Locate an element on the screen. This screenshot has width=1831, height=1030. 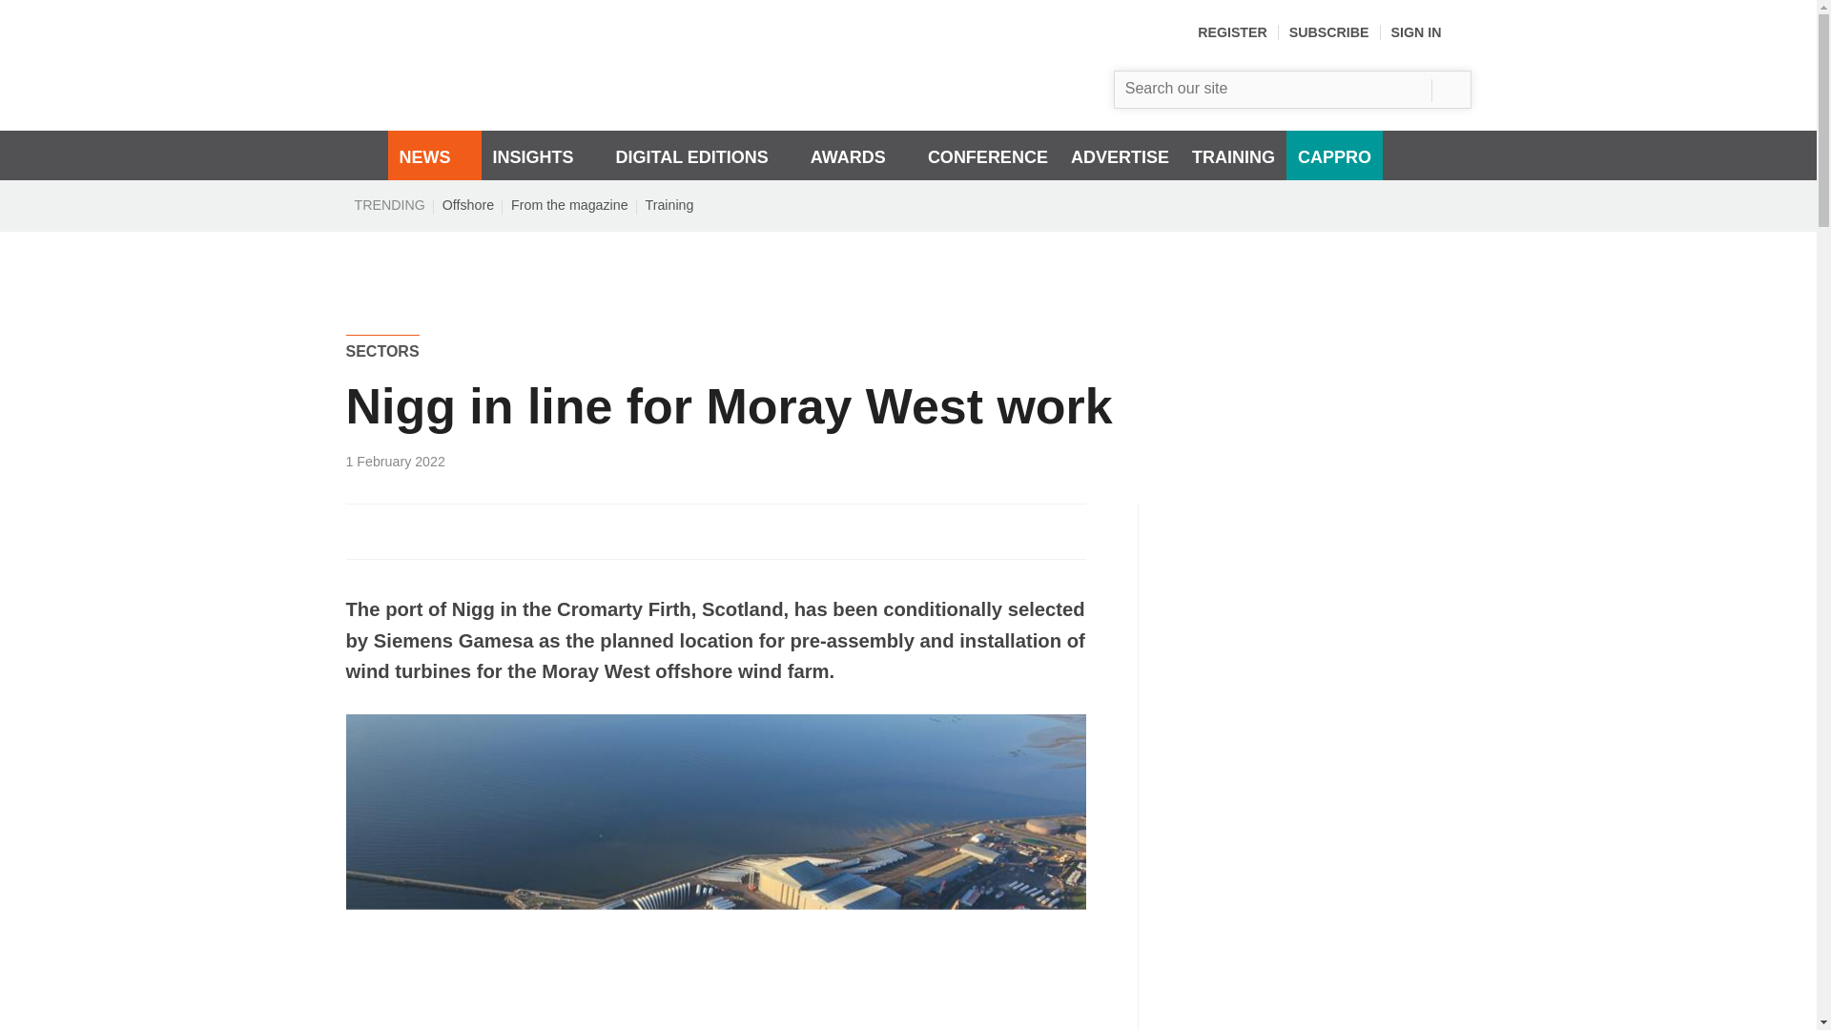
REGISTER is located at coordinates (1232, 32).